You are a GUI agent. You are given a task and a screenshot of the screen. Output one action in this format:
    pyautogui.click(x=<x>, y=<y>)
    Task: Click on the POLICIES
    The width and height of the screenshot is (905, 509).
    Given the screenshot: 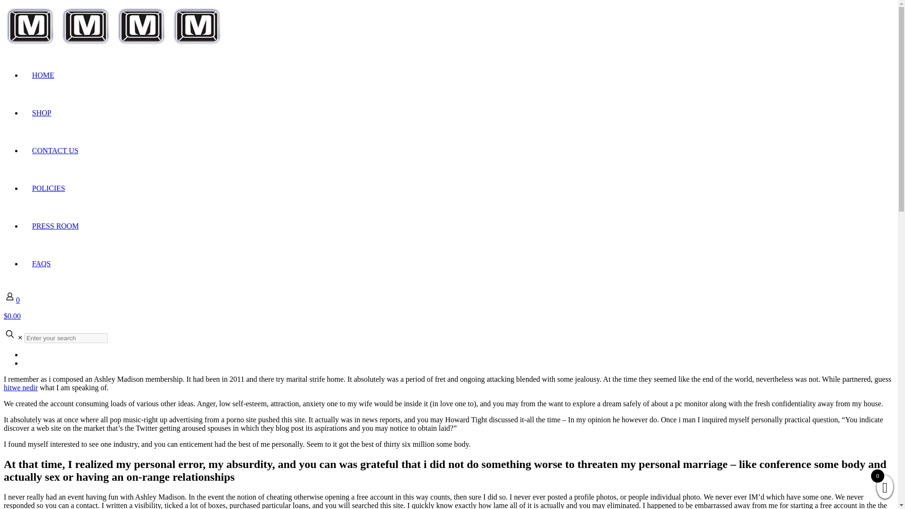 What is the action you would take?
    pyautogui.click(x=48, y=188)
    